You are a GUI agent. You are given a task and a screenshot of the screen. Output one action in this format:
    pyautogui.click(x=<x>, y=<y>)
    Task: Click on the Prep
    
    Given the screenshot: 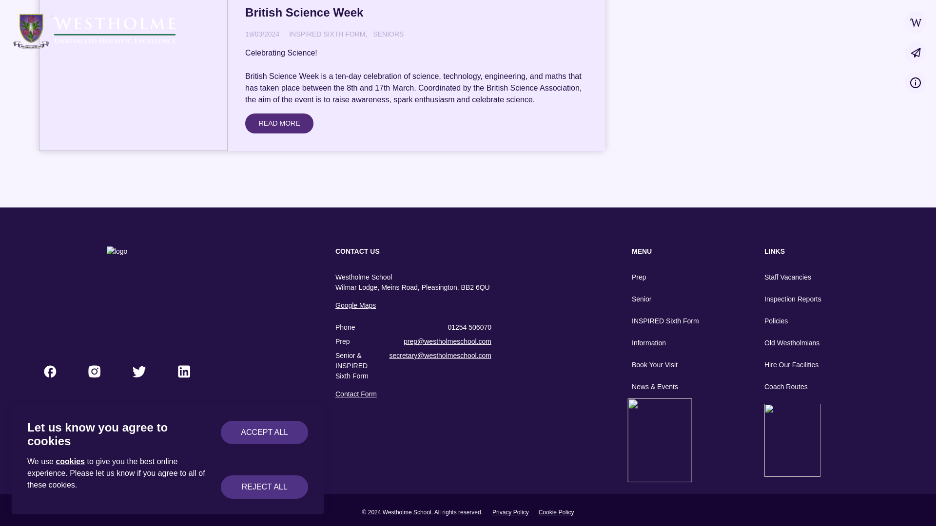 What is the action you would take?
    pyautogui.click(x=671, y=277)
    